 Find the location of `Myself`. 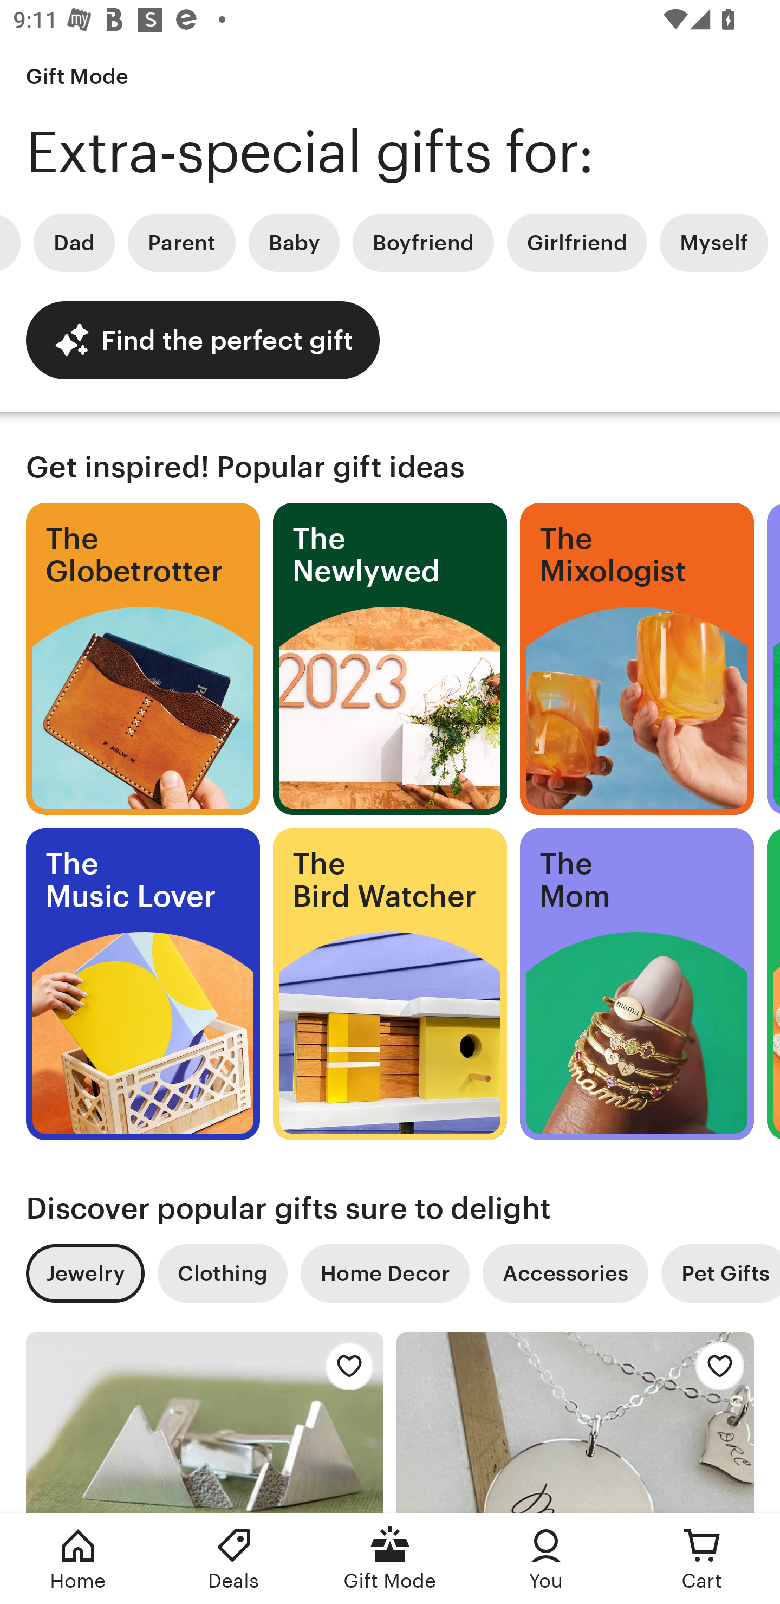

Myself is located at coordinates (714, 243).